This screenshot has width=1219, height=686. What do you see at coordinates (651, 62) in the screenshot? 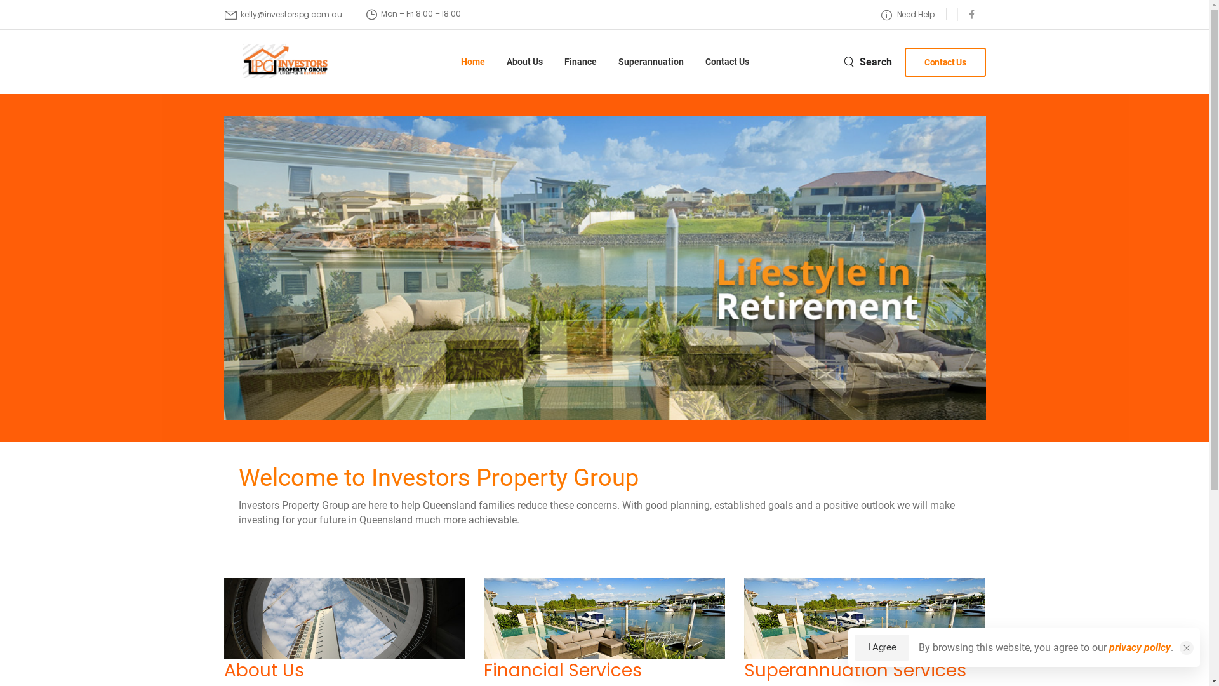
I see `Superannuation` at bounding box center [651, 62].